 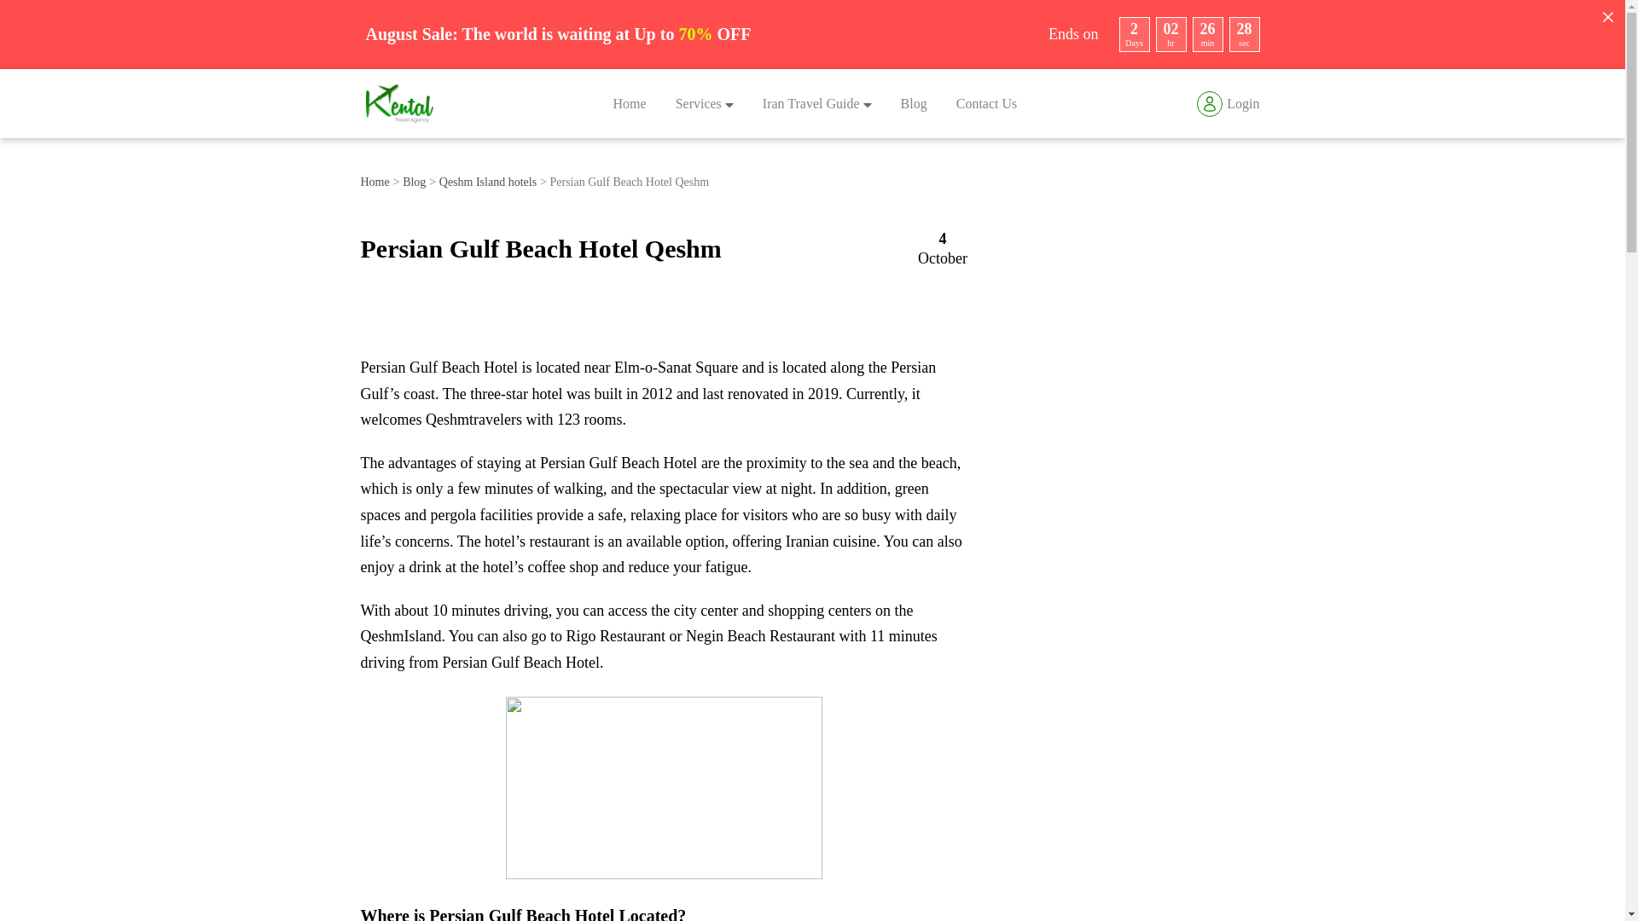 What do you see at coordinates (415, 182) in the screenshot?
I see `Blog` at bounding box center [415, 182].